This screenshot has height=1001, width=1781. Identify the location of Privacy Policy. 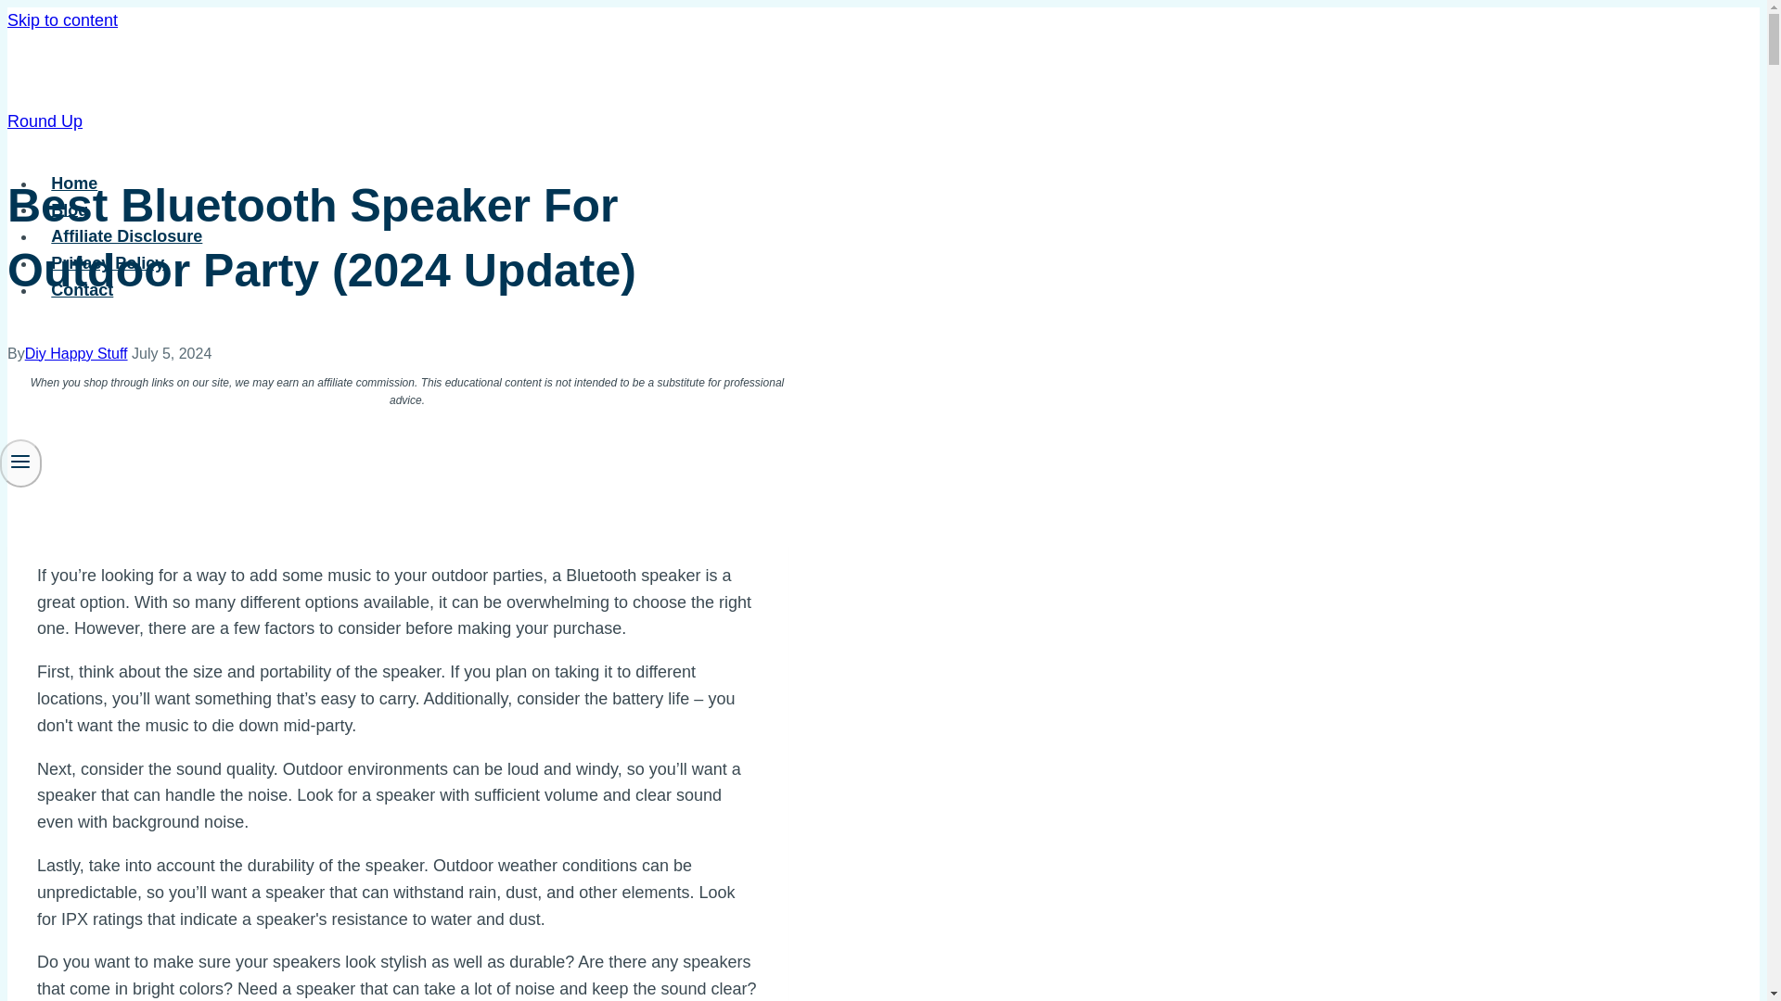
(108, 263).